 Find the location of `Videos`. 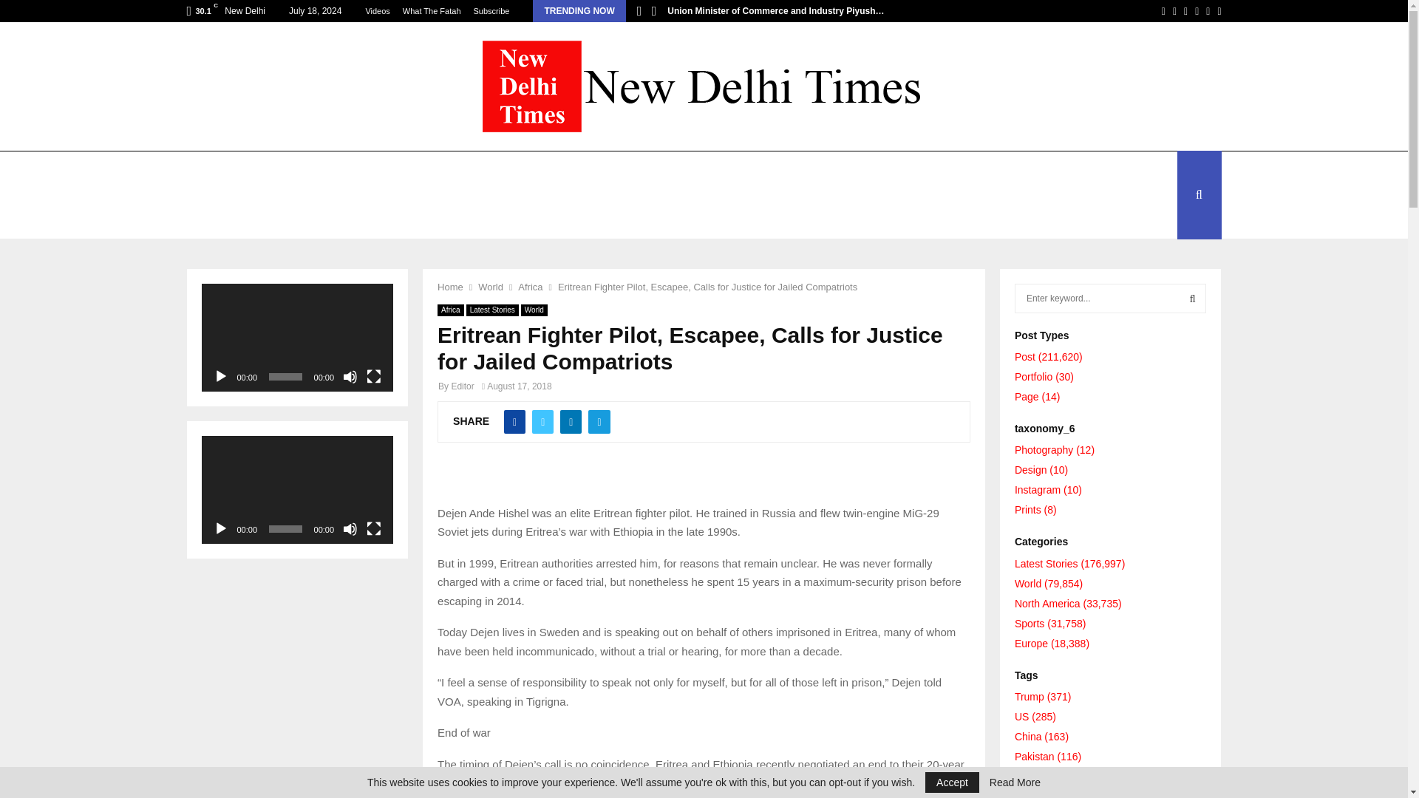

Videos is located at coordinates (377, 11).